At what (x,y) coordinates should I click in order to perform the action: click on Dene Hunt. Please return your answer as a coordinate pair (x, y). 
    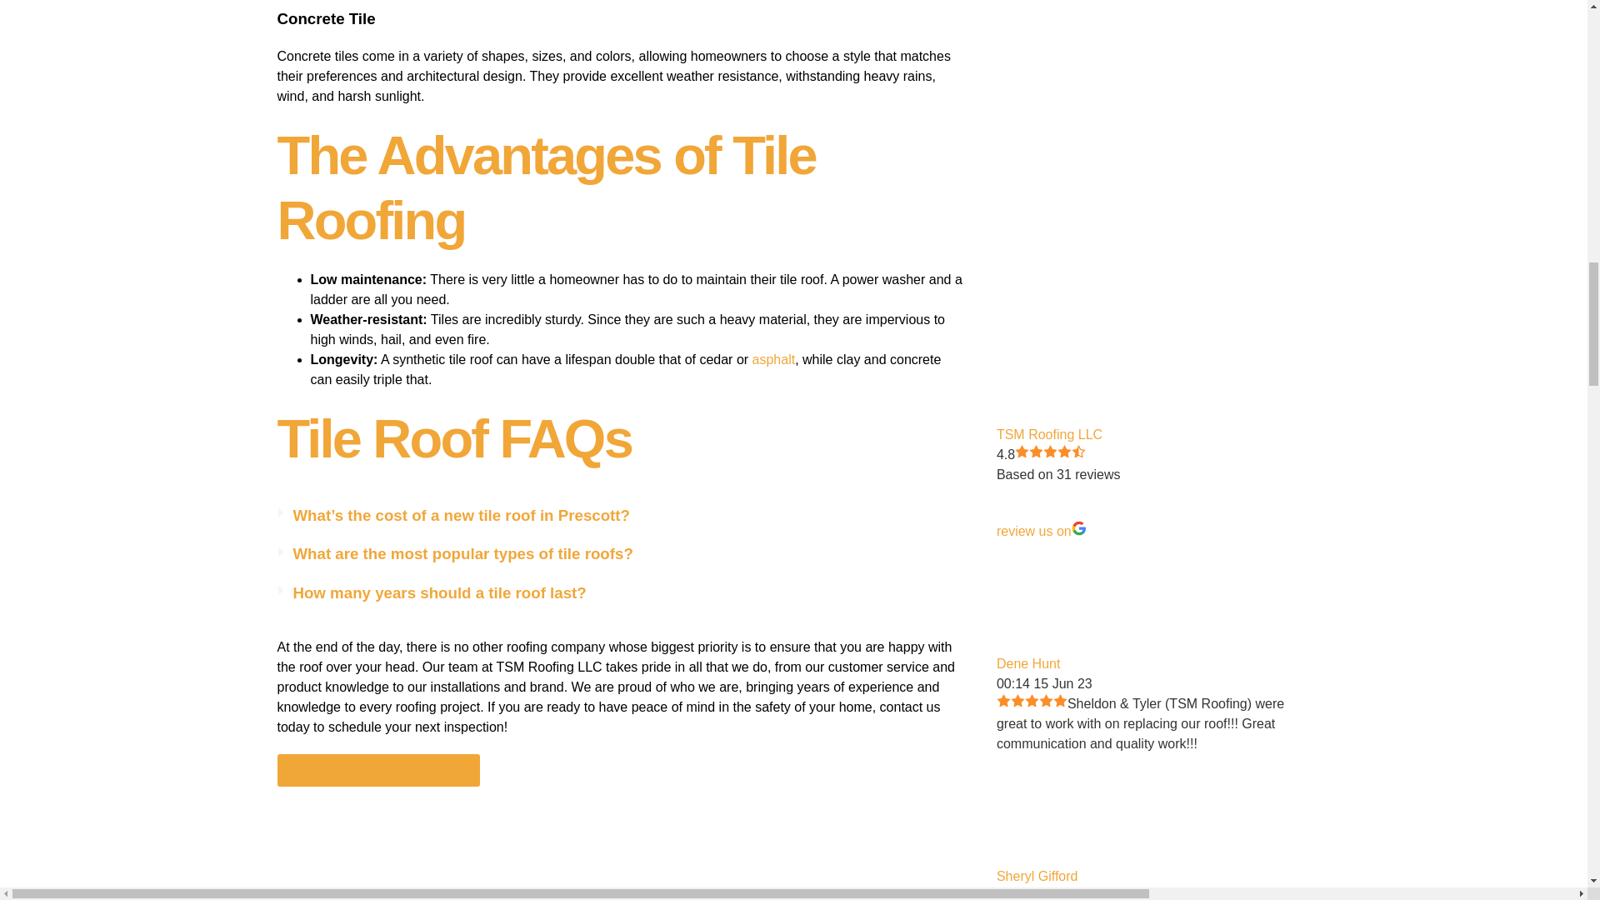
    Looking at the image, I should click on (1050, 595).